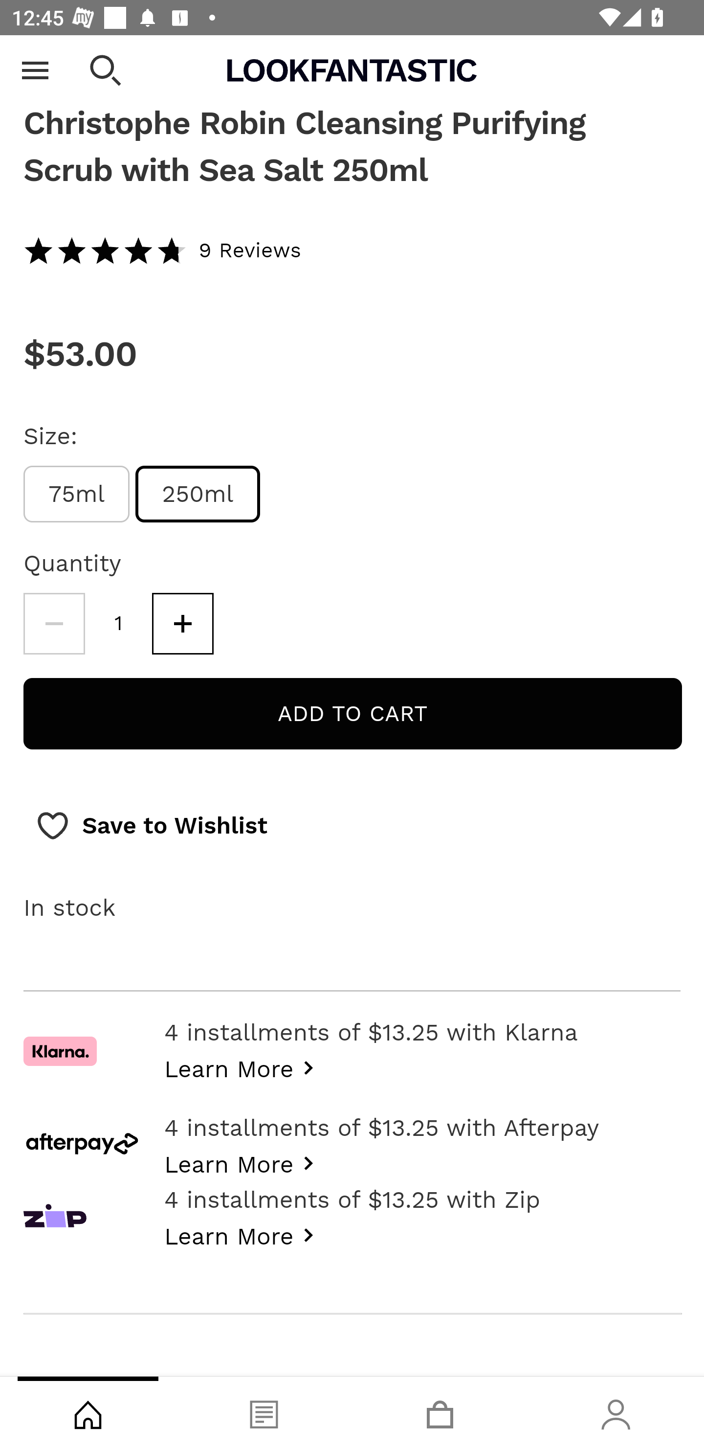 This screenshot has height=1448, width=704. What do you see at coordinates (54, 624) in the screenshot?
I see `Decrease quantity` at bounding box center [54, 624].